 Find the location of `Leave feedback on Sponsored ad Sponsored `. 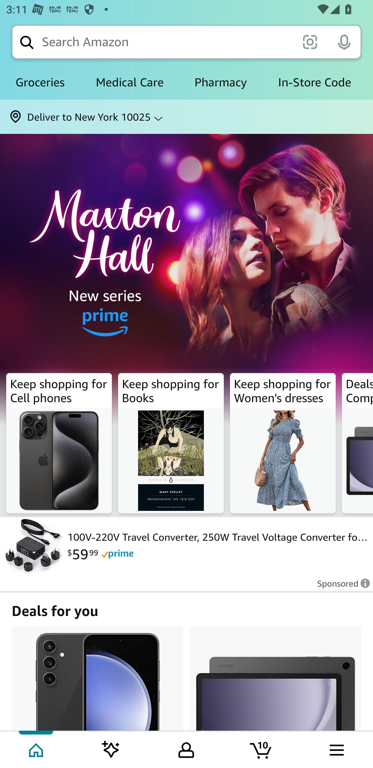

Leave feedback on Sponsored ad Sponsored  is located at coordinates (341, 586).